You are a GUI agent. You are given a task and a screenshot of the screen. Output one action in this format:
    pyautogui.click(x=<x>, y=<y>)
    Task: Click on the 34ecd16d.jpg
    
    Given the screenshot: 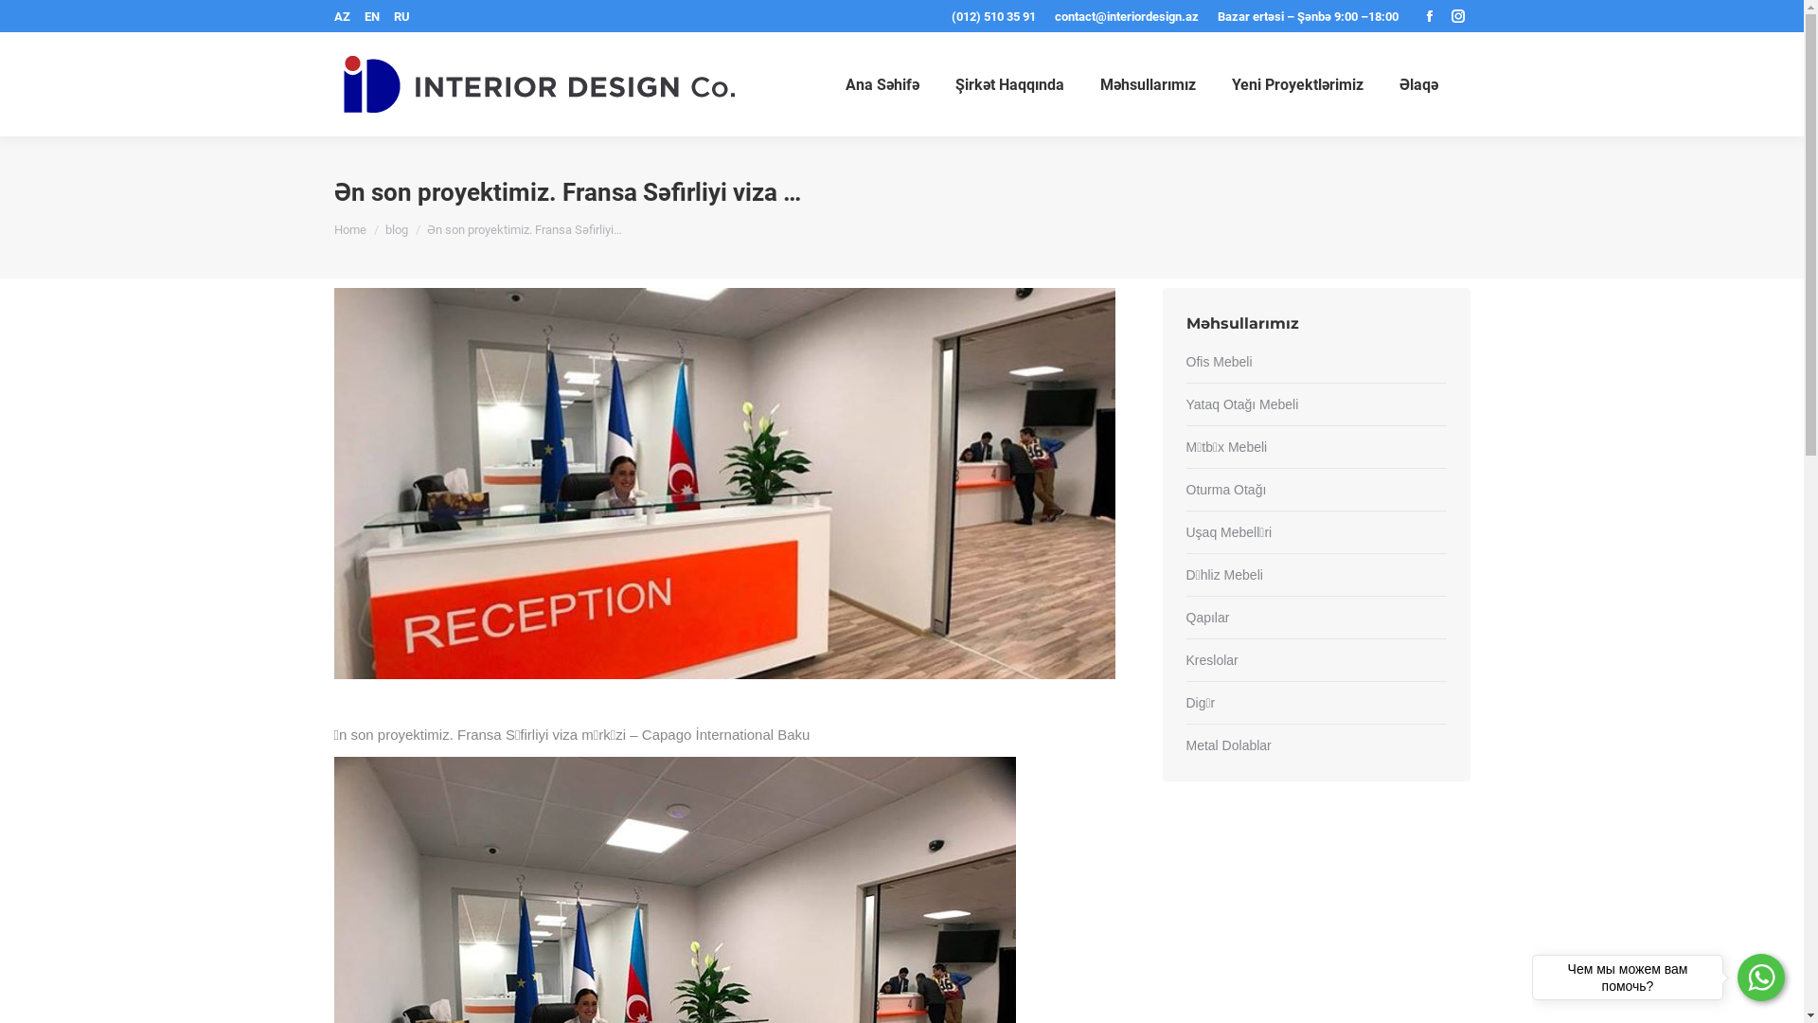 What is the action you would take?
    pyautogui.click(x=723, y=483)
    